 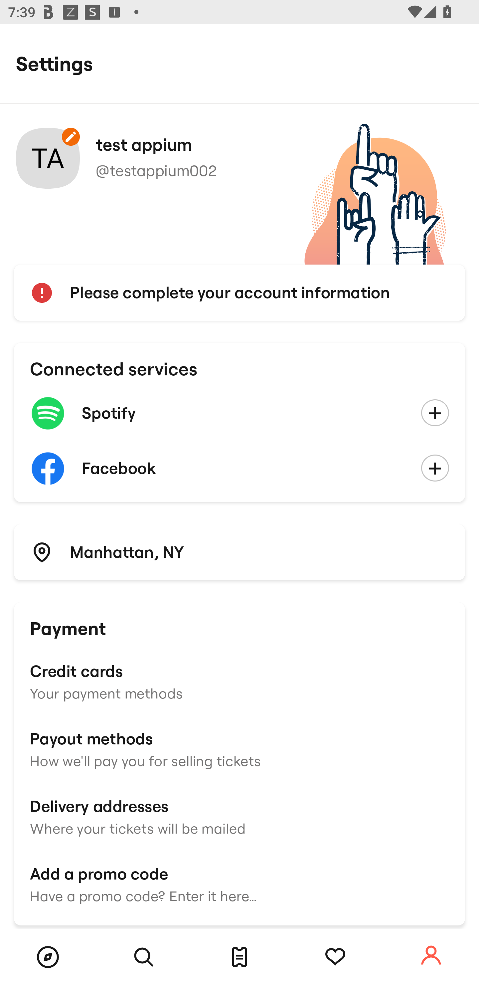 I want to click on Manhattan, NY, so click(x=239, y=552).